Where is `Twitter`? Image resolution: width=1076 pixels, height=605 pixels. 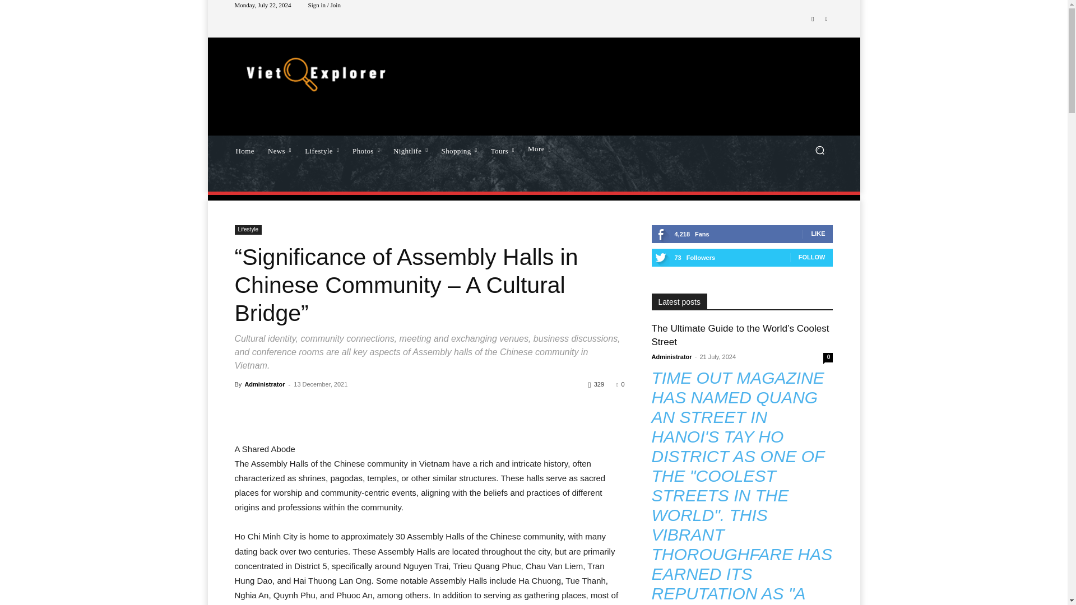
Twitter is located at coordinates (826, 19).